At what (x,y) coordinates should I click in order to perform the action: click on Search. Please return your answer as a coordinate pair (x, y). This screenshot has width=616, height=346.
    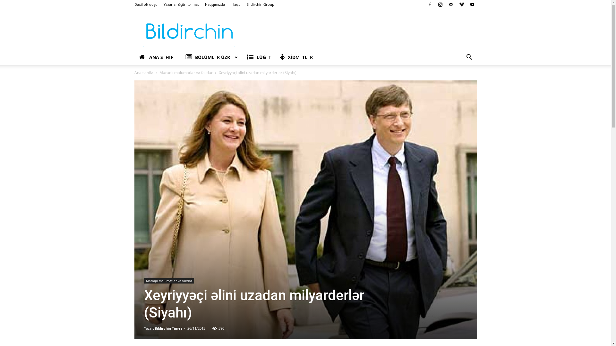
    Looking at the image, I should click on (459, 83).